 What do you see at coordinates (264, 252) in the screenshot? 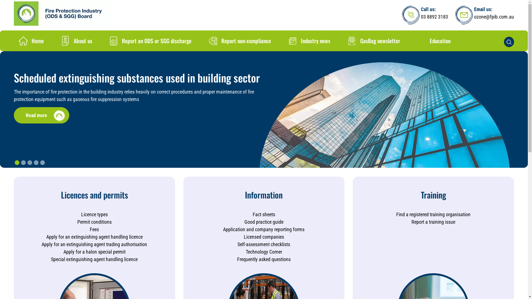
I see `Technology Corner` at bounding box center [264, 252].